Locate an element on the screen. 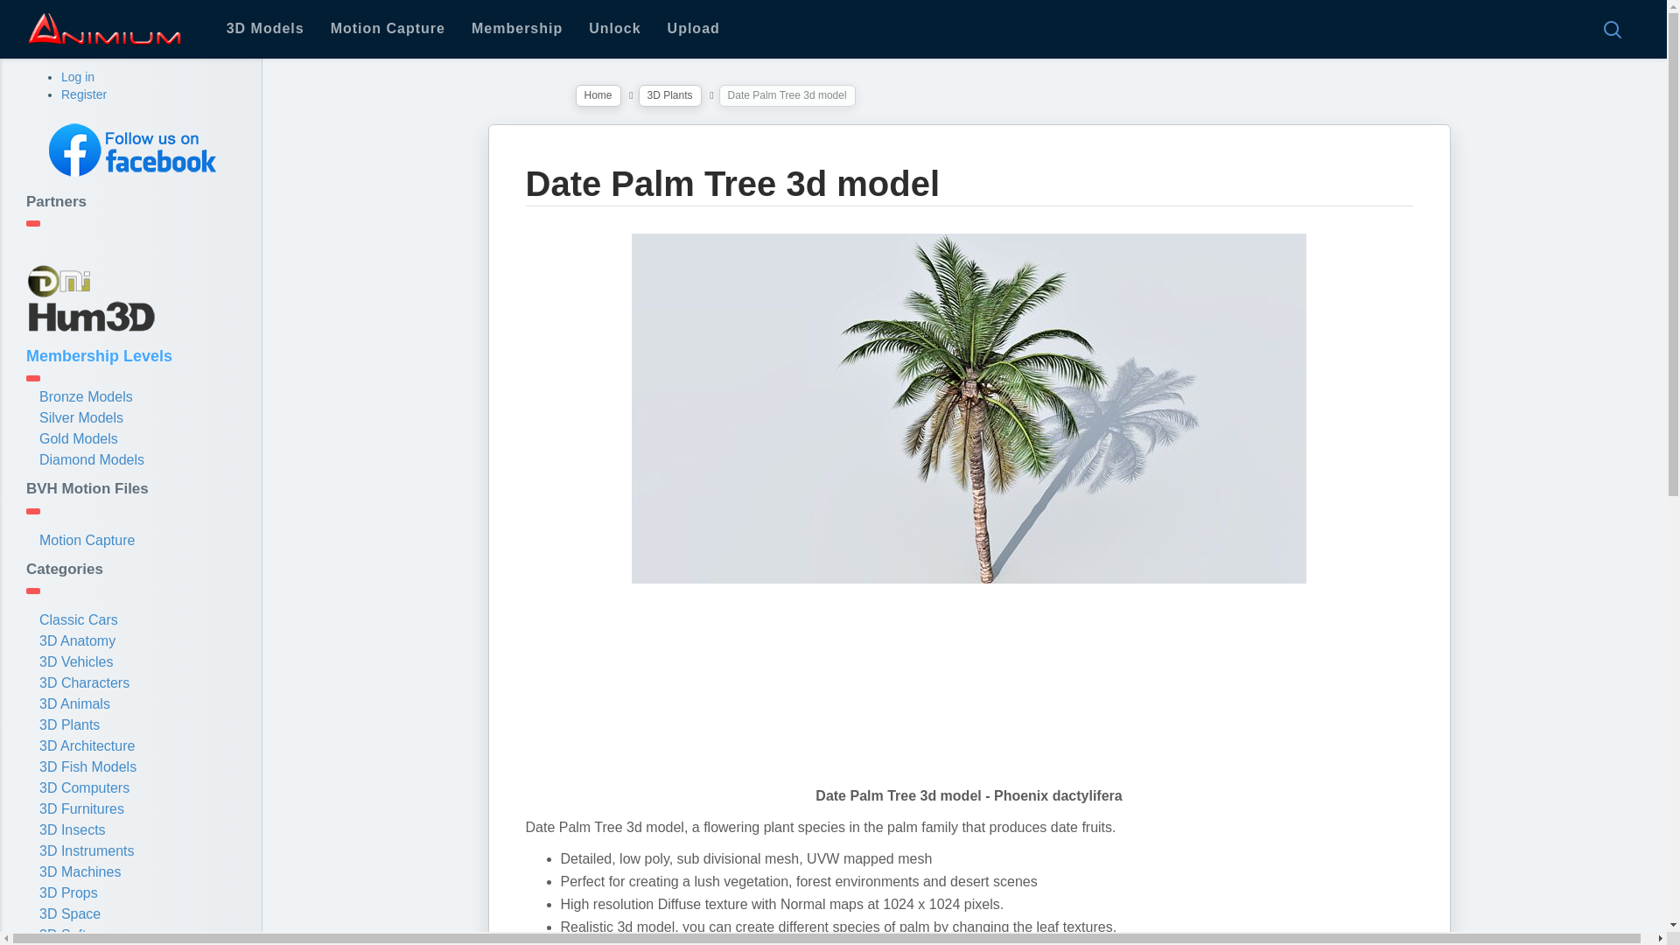 The image size is (1680, 945). Diamond Models is located at coordinates (91, 459).